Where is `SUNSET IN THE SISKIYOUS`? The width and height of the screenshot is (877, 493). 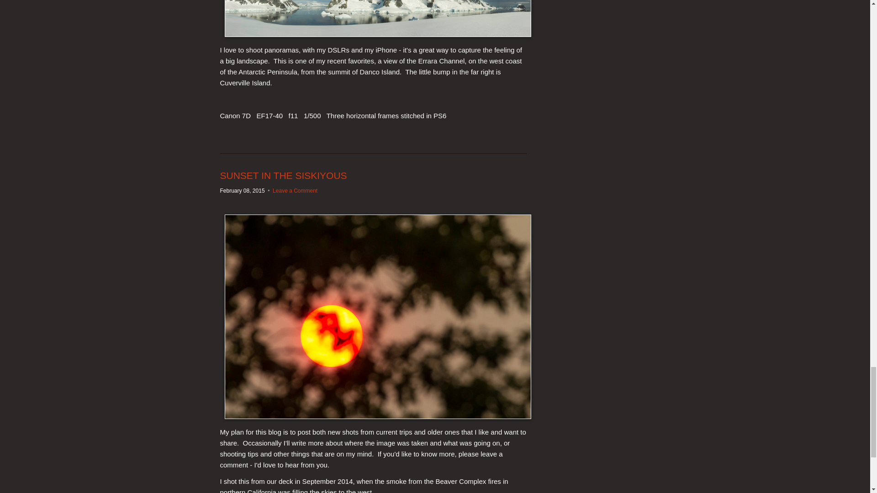 SUNSET IN THE SISKIYOUS is located at coordinates (283, 175).